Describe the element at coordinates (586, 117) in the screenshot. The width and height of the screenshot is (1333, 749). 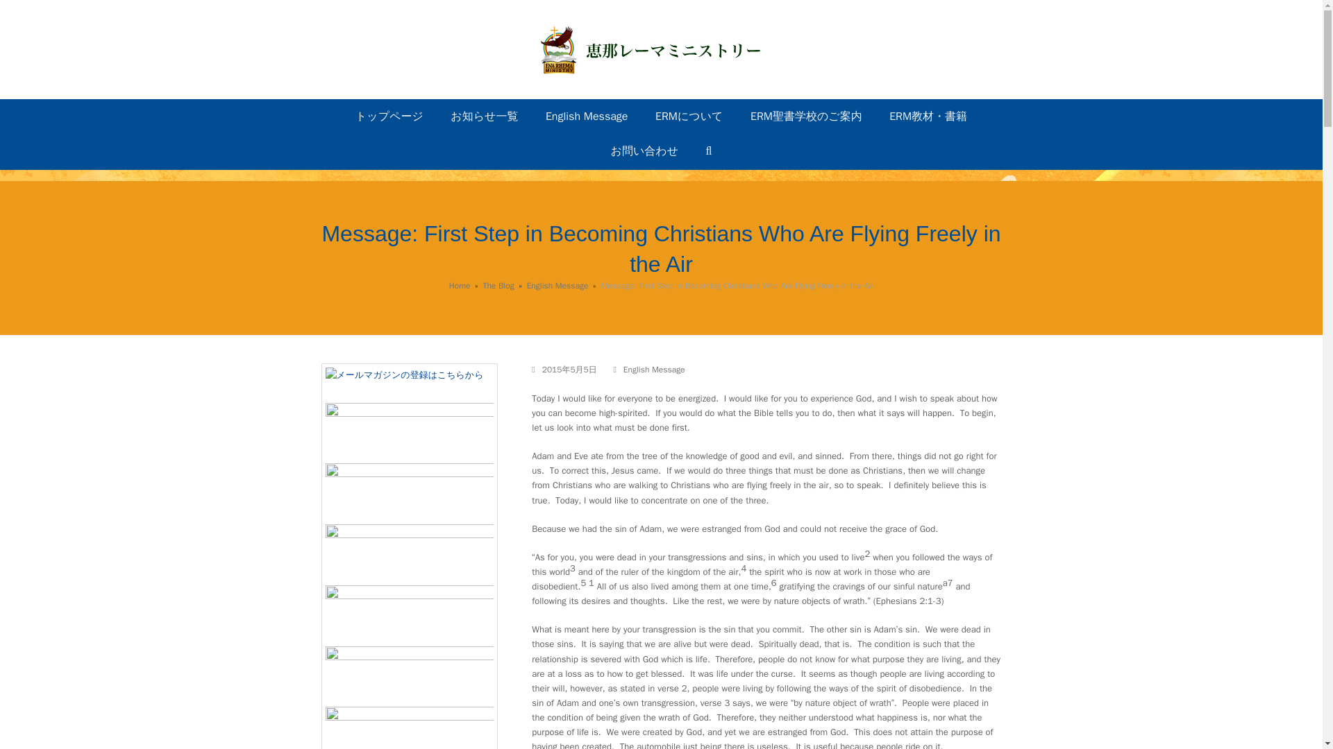
I see `English Message` at that location.